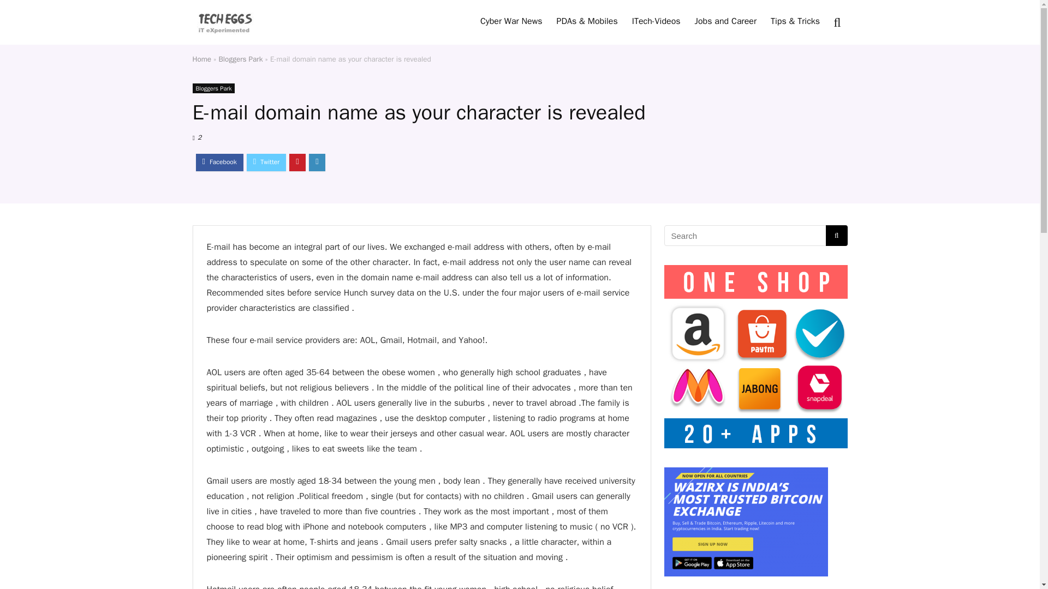 Image resolution: width=1048 pixels, height=589 pixels. Describe the element at coordinates (241, 59) in the screenshot. I see `Bloggers Park` at that location.